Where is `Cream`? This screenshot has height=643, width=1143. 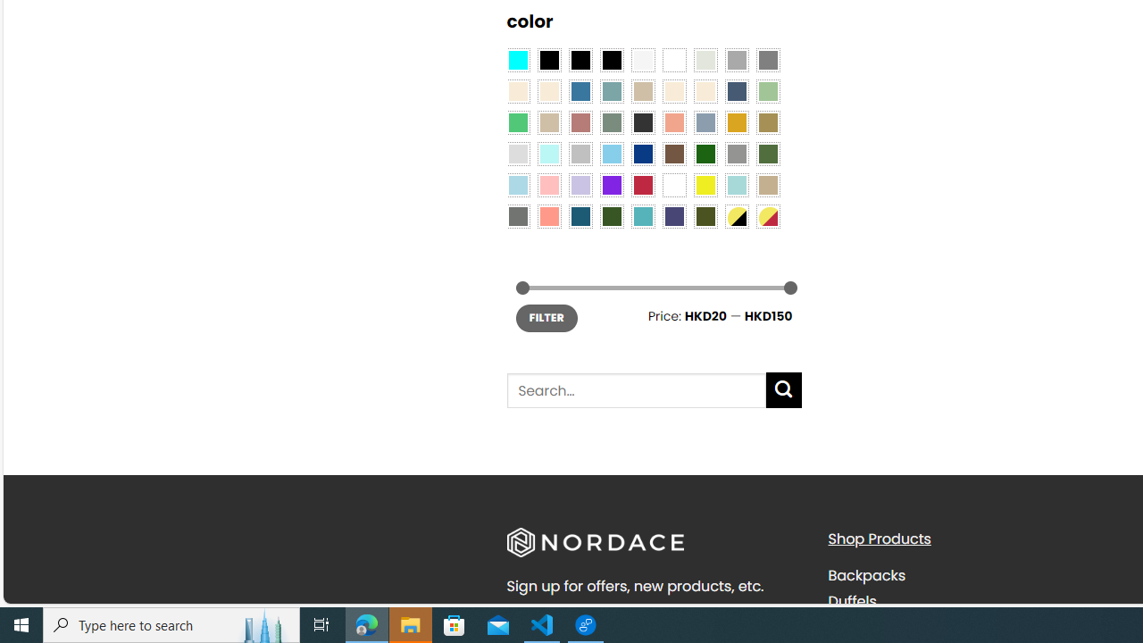
Cream is located at coordinates (705, 91).